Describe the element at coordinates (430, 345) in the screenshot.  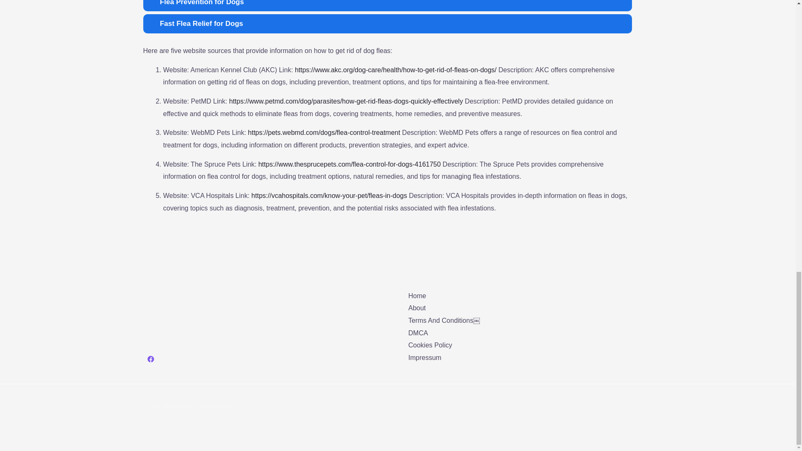
I see `Cookies Policy` at that location.